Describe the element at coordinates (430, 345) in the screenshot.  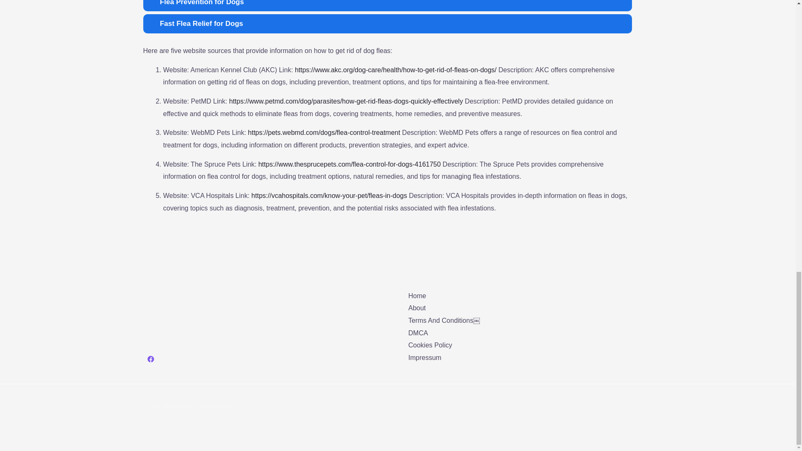
I see `Cookies Policy` at that location.